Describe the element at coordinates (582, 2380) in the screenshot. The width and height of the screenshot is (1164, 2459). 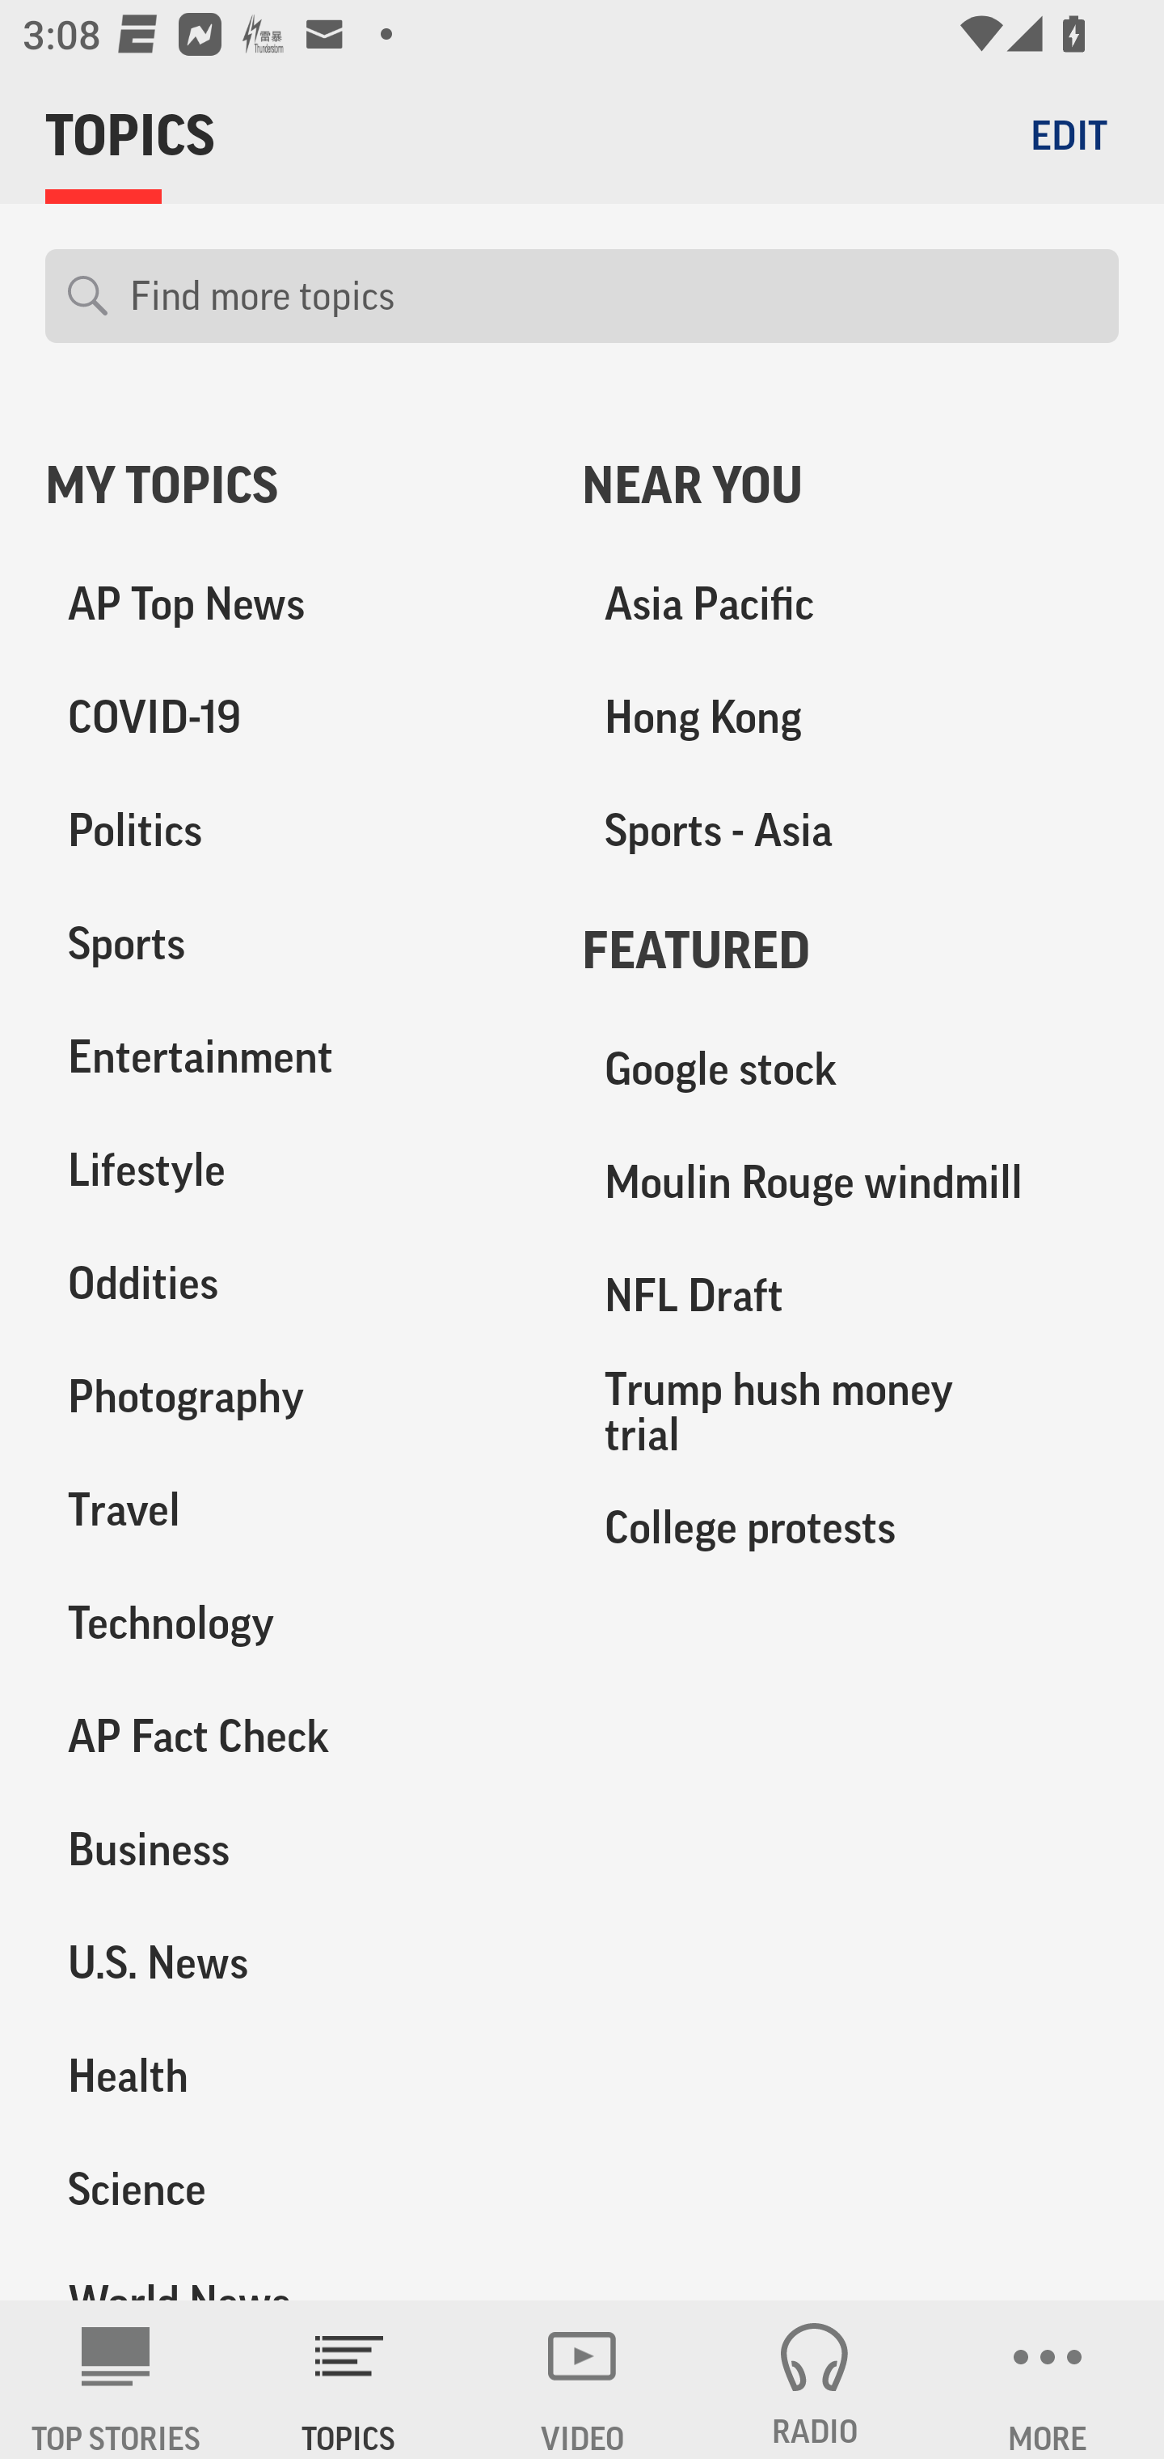
I see `VIDEO` at that location.